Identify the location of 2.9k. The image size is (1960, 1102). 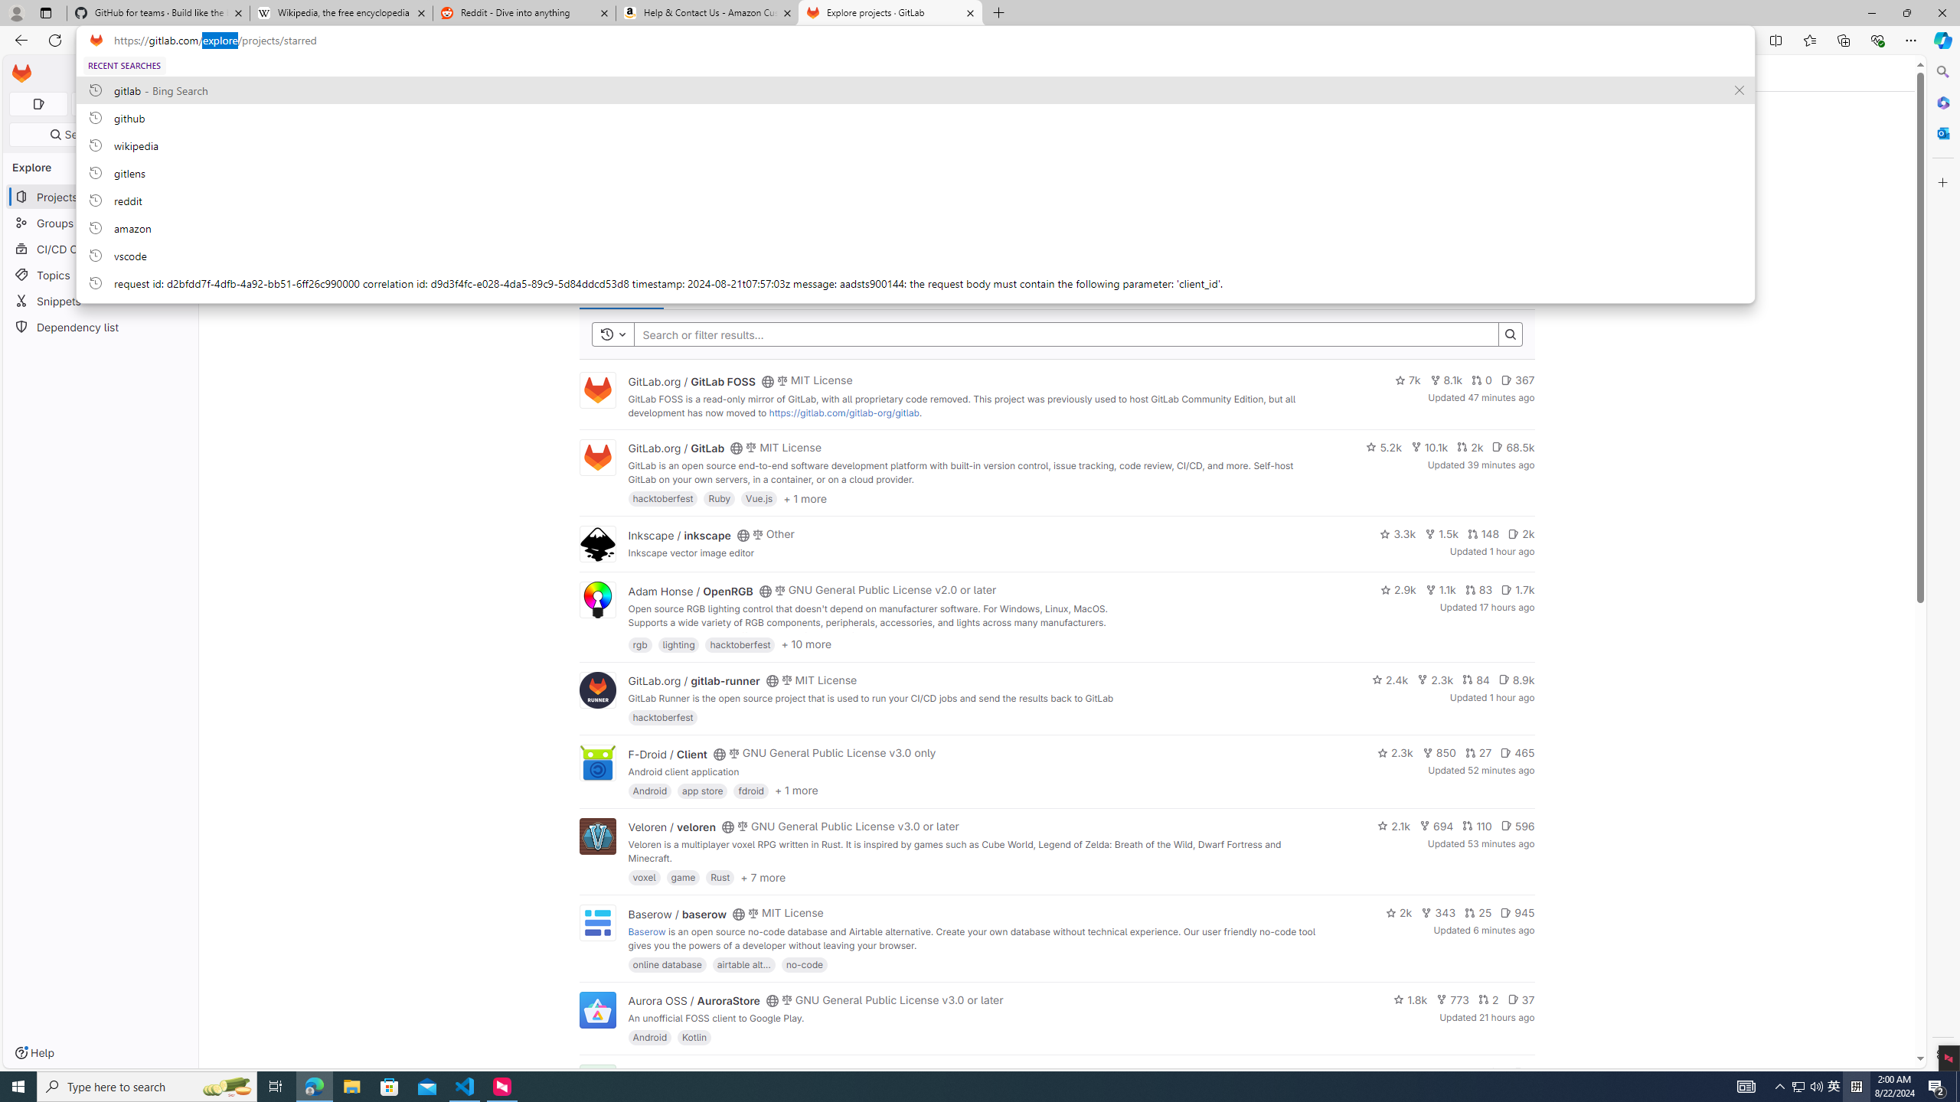
(1398, 589).